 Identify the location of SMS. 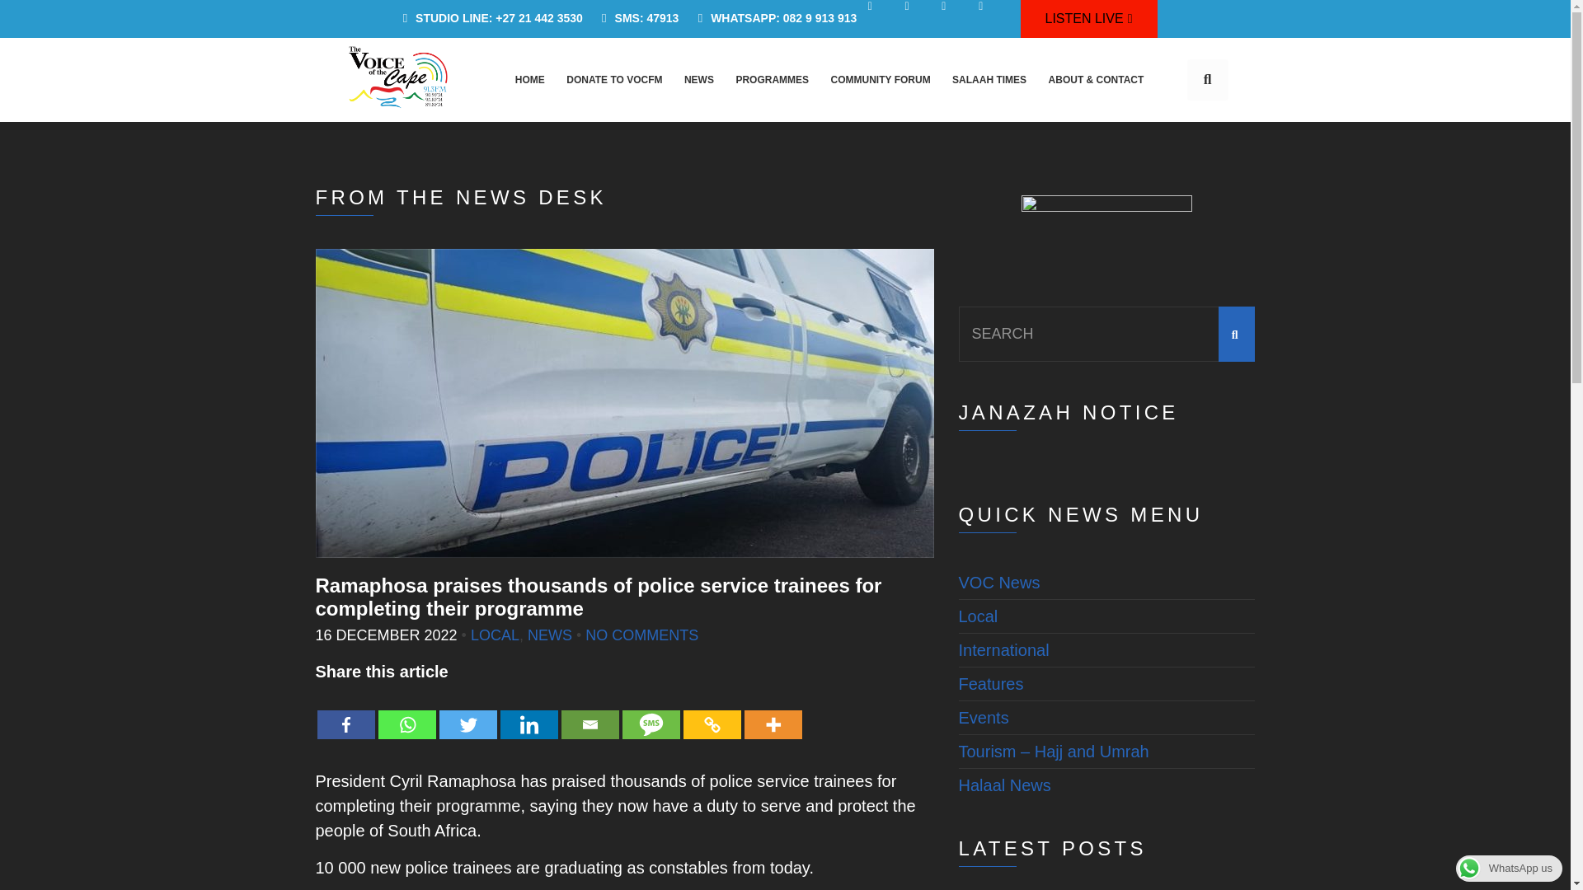
(650, 712).